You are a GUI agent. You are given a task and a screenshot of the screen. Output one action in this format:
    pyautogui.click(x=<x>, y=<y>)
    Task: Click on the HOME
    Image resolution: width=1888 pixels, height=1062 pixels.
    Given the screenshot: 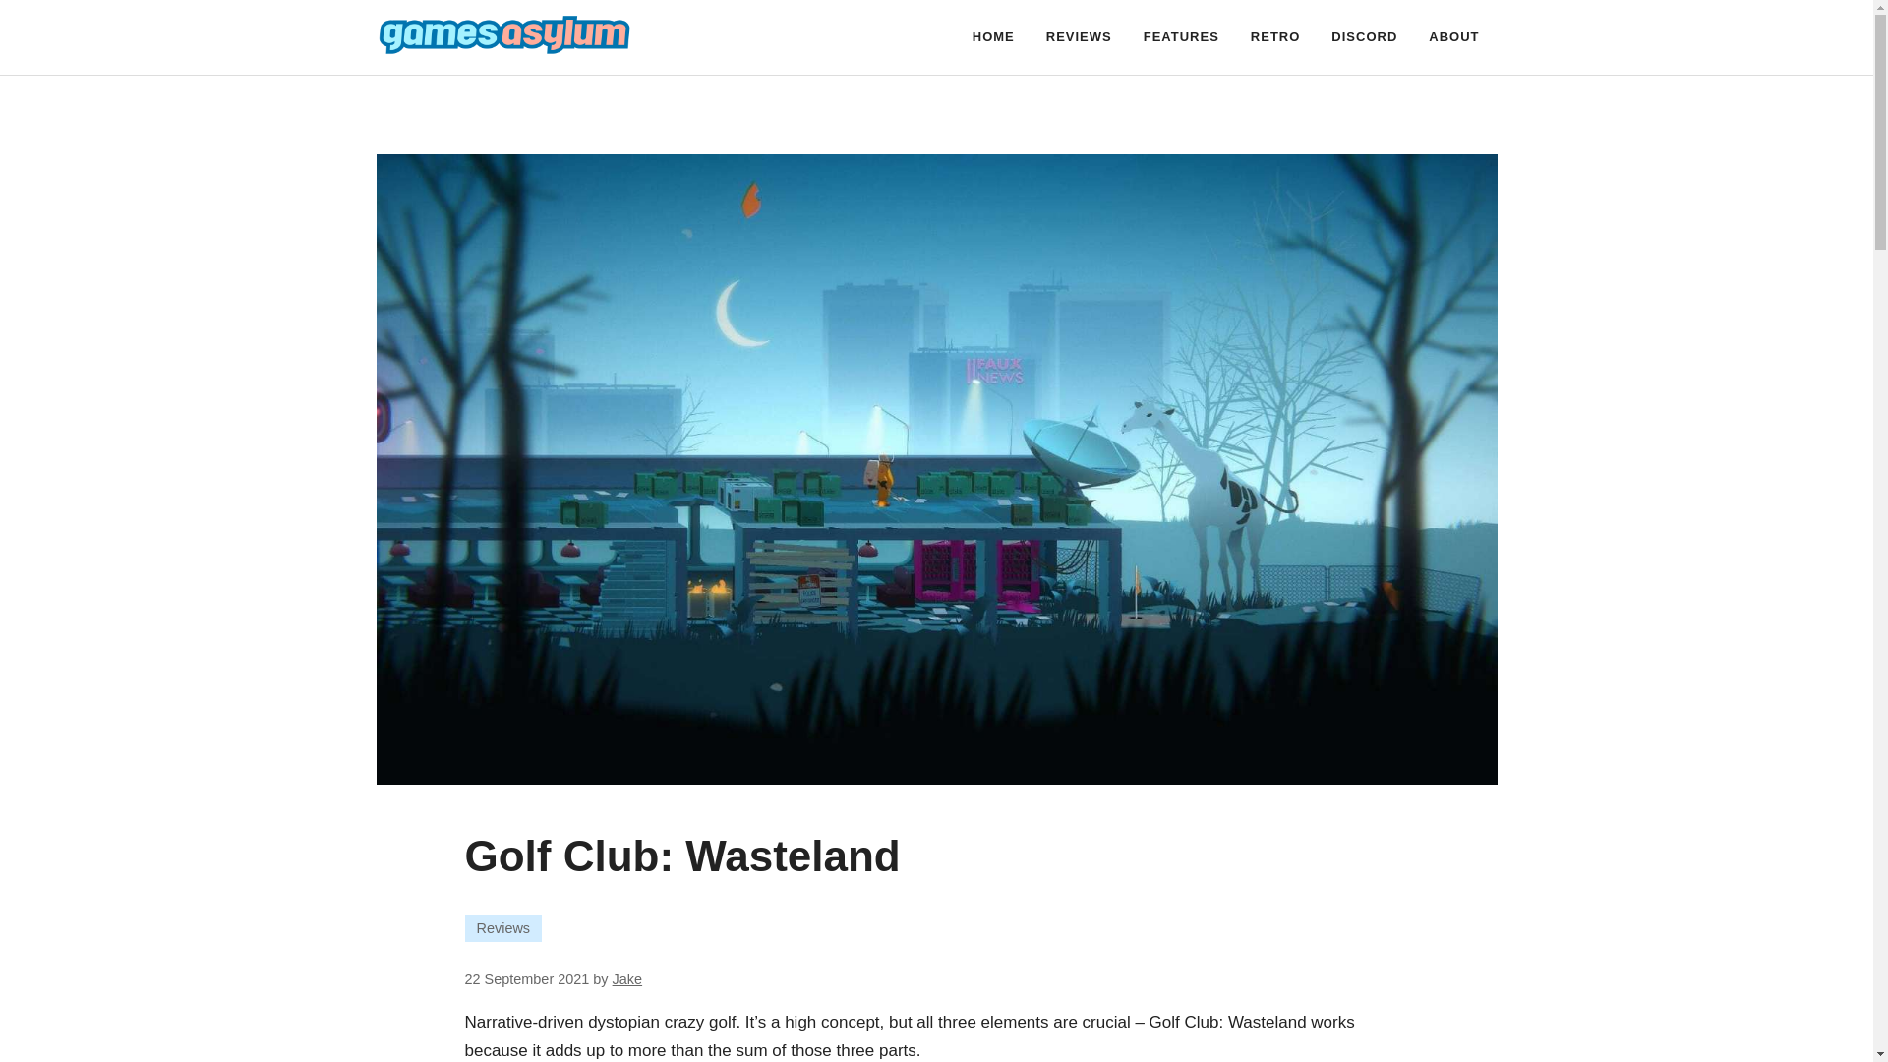 What is the action you would take?
    pyautogui.click(x=993, y=37)
    